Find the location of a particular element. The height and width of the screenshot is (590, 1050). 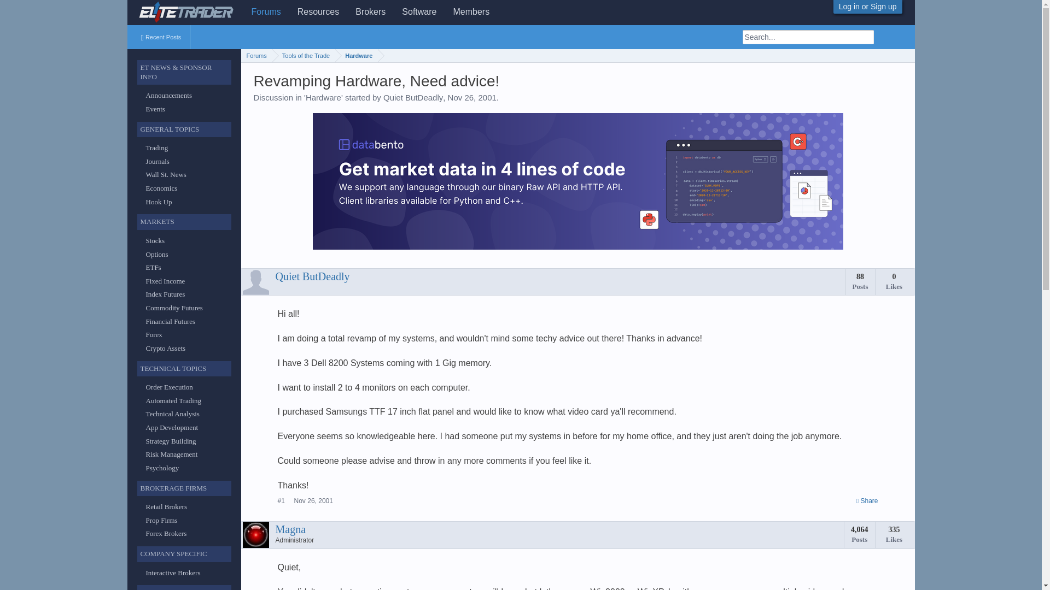

Commodity Futures is located at coordinates (174, 308).